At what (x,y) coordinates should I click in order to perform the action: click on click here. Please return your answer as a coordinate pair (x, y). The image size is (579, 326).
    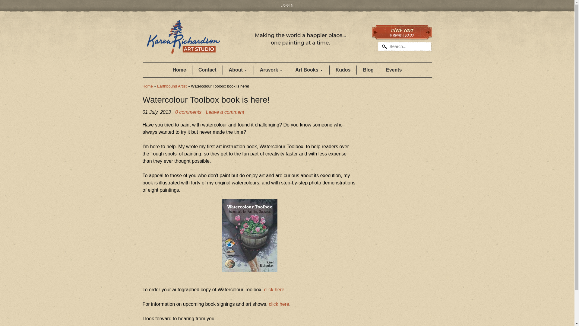
    Looking at the image, I should click on (274, 289).